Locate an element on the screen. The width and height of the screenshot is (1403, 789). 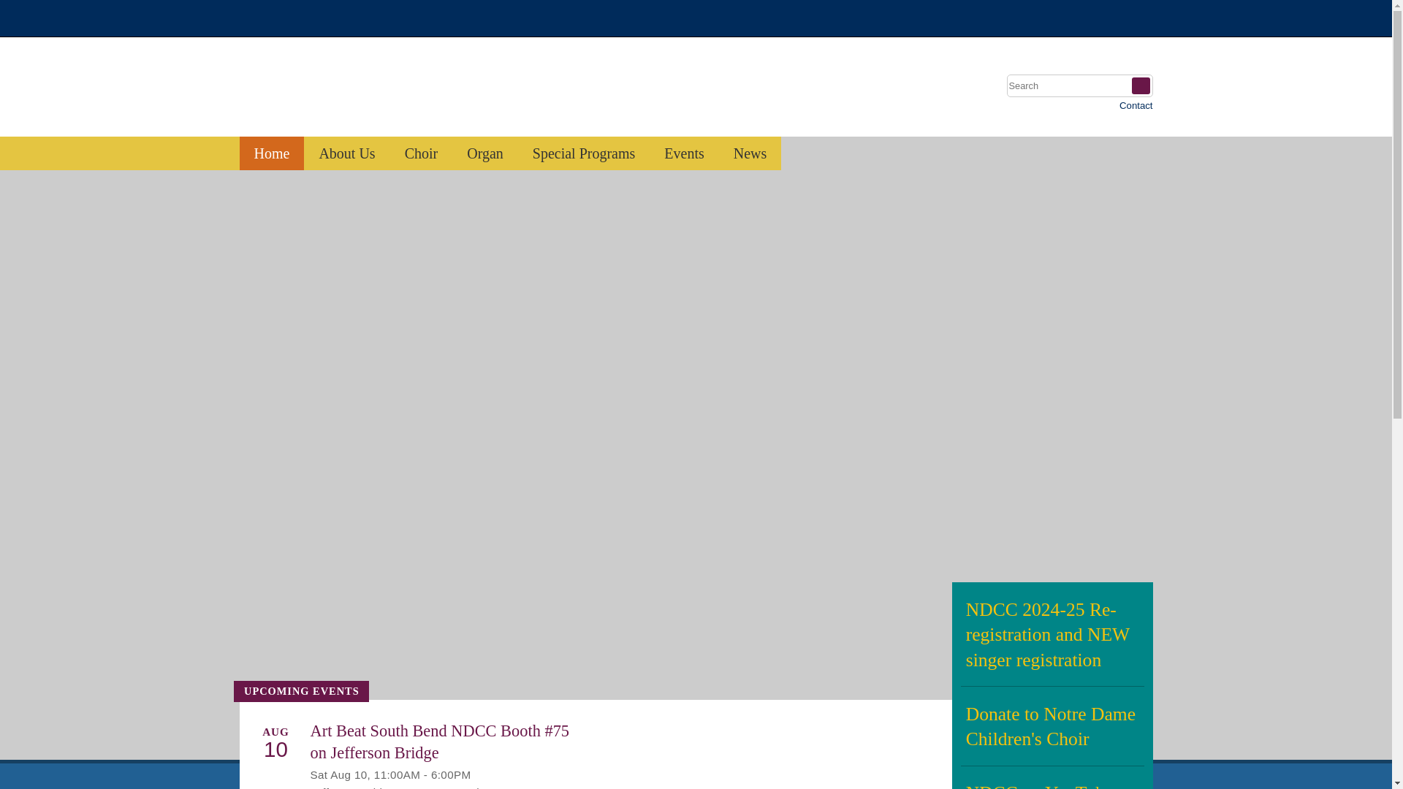
Notre Dame Children's Choir is located at coordinates (395, 92).